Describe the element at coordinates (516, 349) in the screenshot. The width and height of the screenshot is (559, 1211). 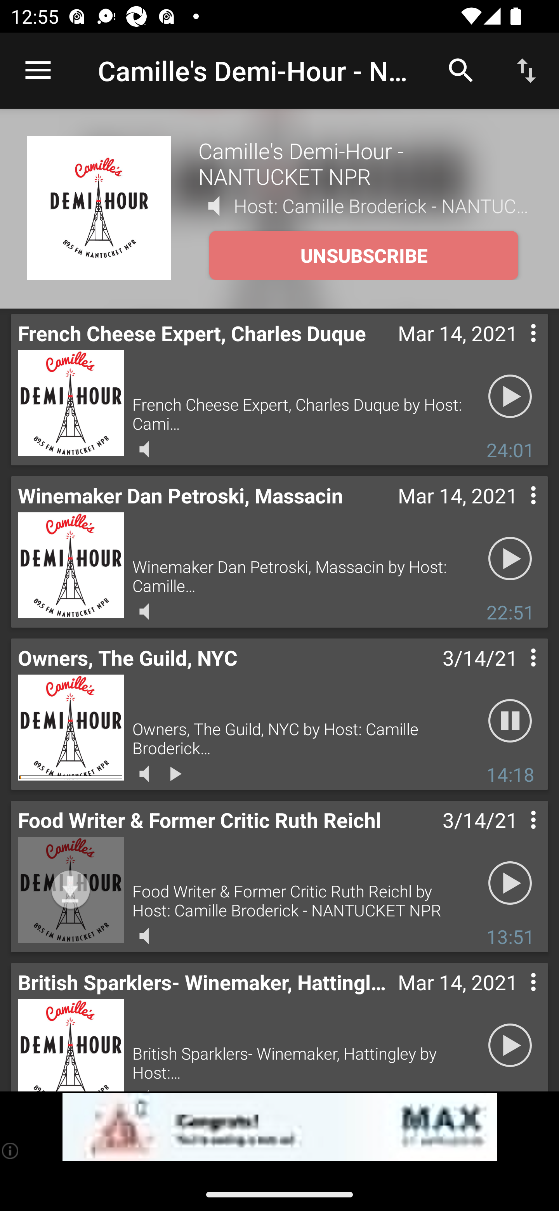
I see `Contextual menu` at that location.